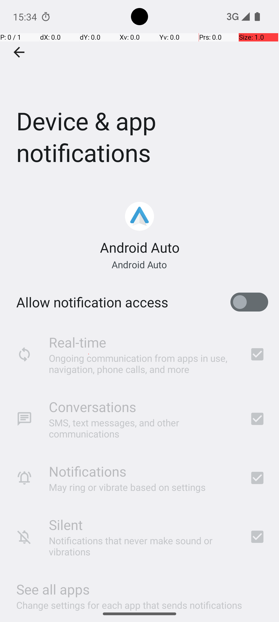 The width and height of the screenshot is (279, 622). I want to click on Change settings for each app that sends notifications, so click(129, 602).